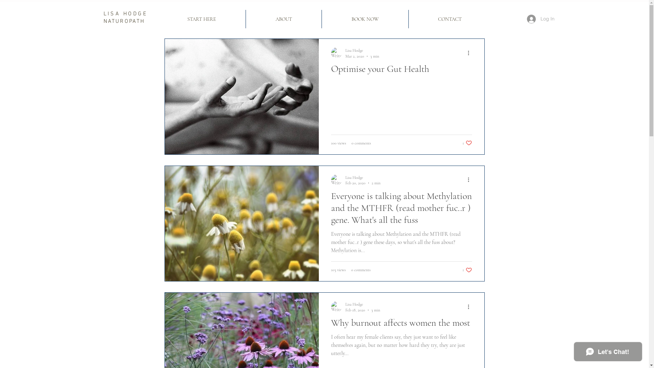 This screenshot has height=368, width=654. I want to click on 1 like. Post not marked as liked
1, so click(467, 270).